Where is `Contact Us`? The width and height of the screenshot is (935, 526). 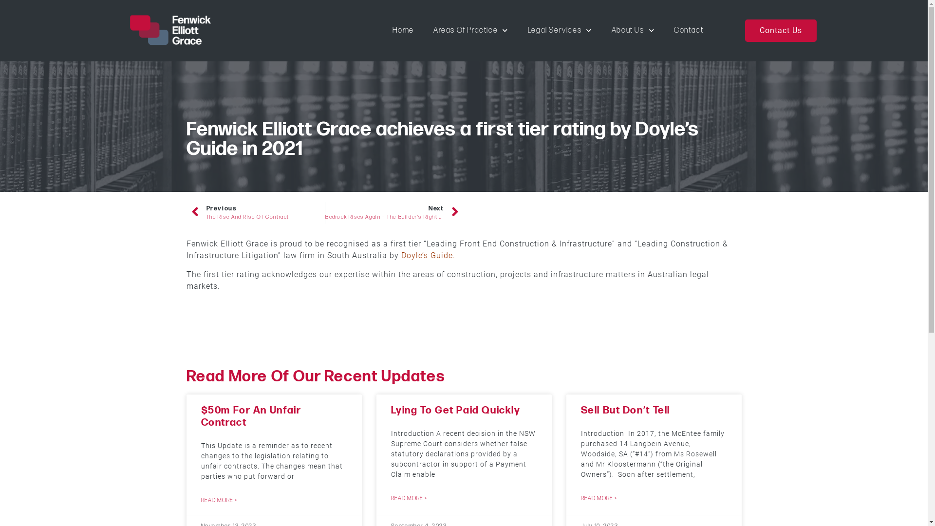 Contact Us is located at coordinates (781, 31).